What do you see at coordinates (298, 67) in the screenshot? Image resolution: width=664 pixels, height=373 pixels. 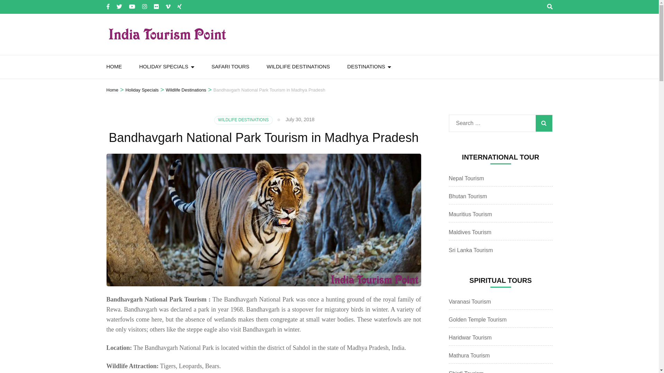 I see `WILDLIFE DESTINATIONS` at bounding box center [298, 67].